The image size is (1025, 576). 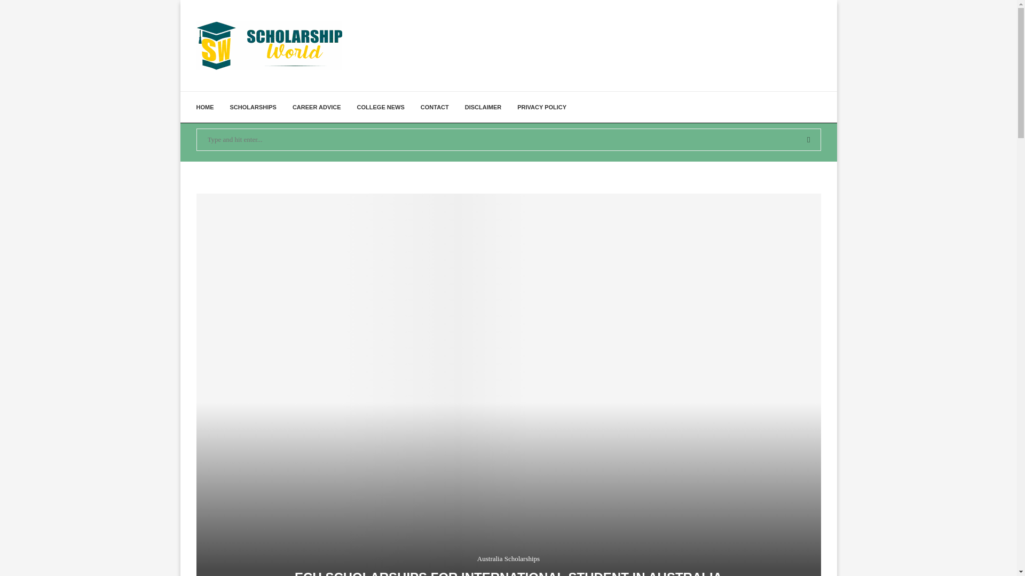 What do you see at coordinates (381, 107) in the screenshot?
I see `COLLEGE NEWS` at bounding box center [381, 107].